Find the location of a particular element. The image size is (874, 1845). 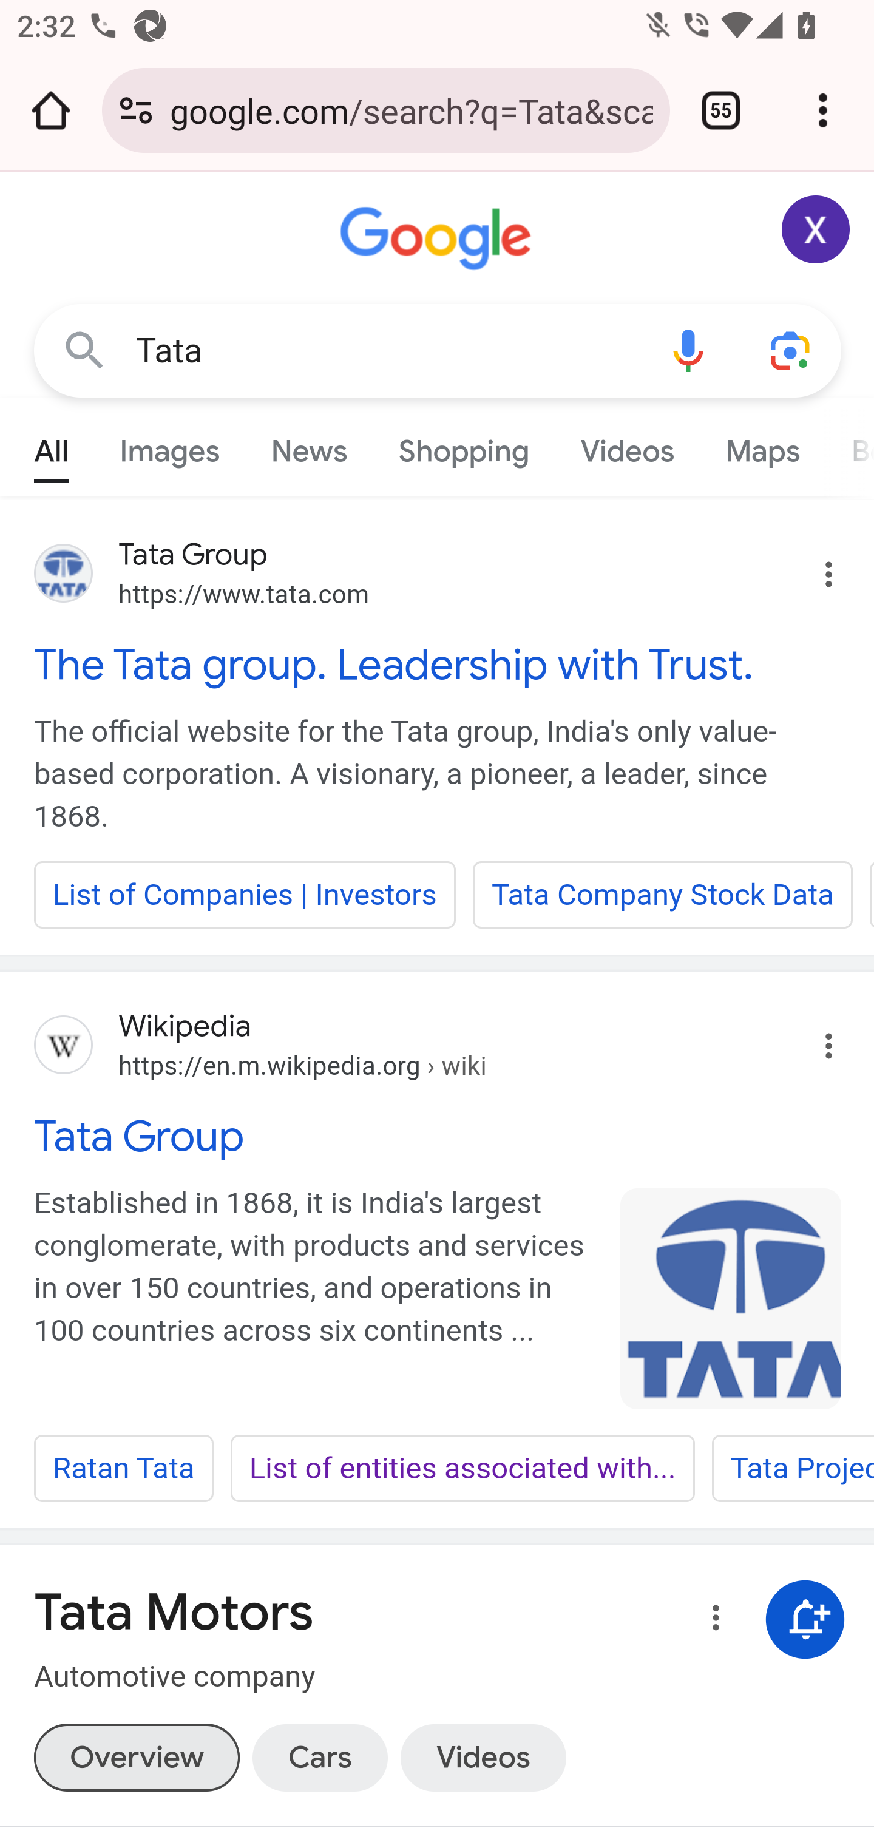

Overview is located at coordinates (136, 1757).